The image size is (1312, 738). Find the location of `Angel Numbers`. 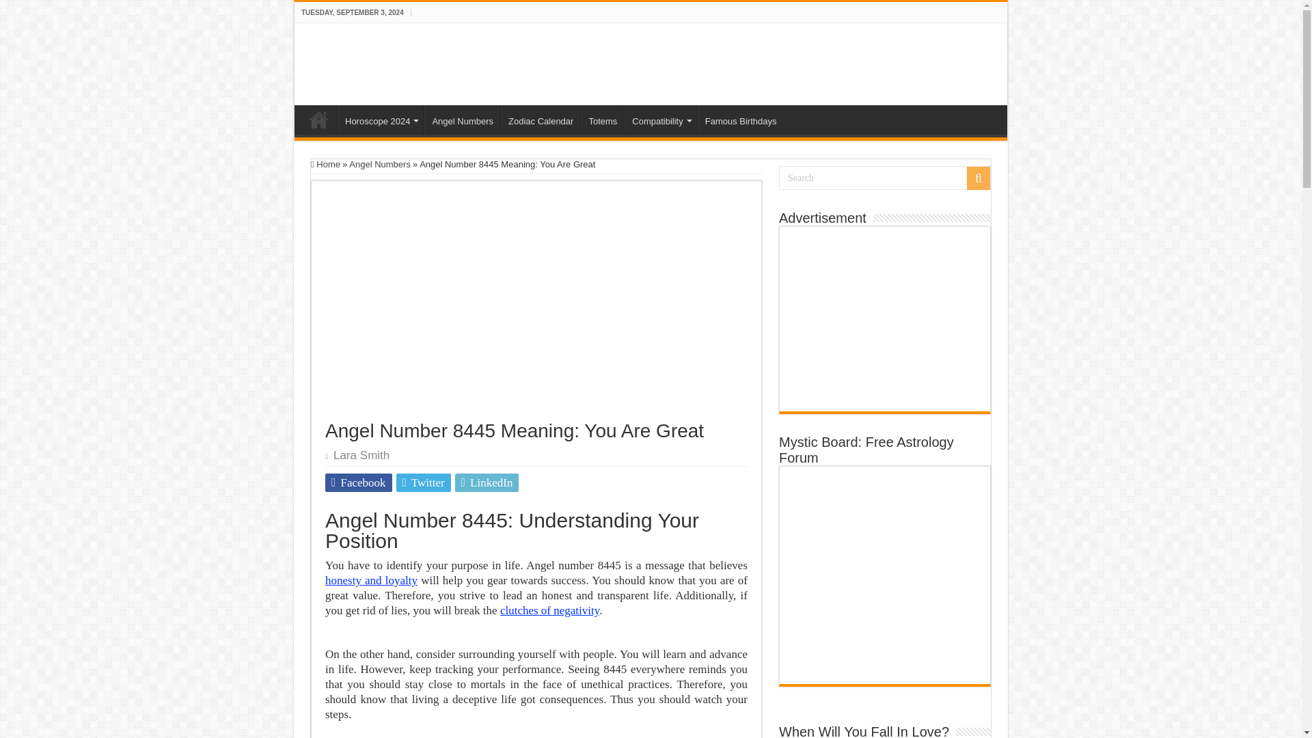

Angel Numbers is located at coordinates (379, 164).